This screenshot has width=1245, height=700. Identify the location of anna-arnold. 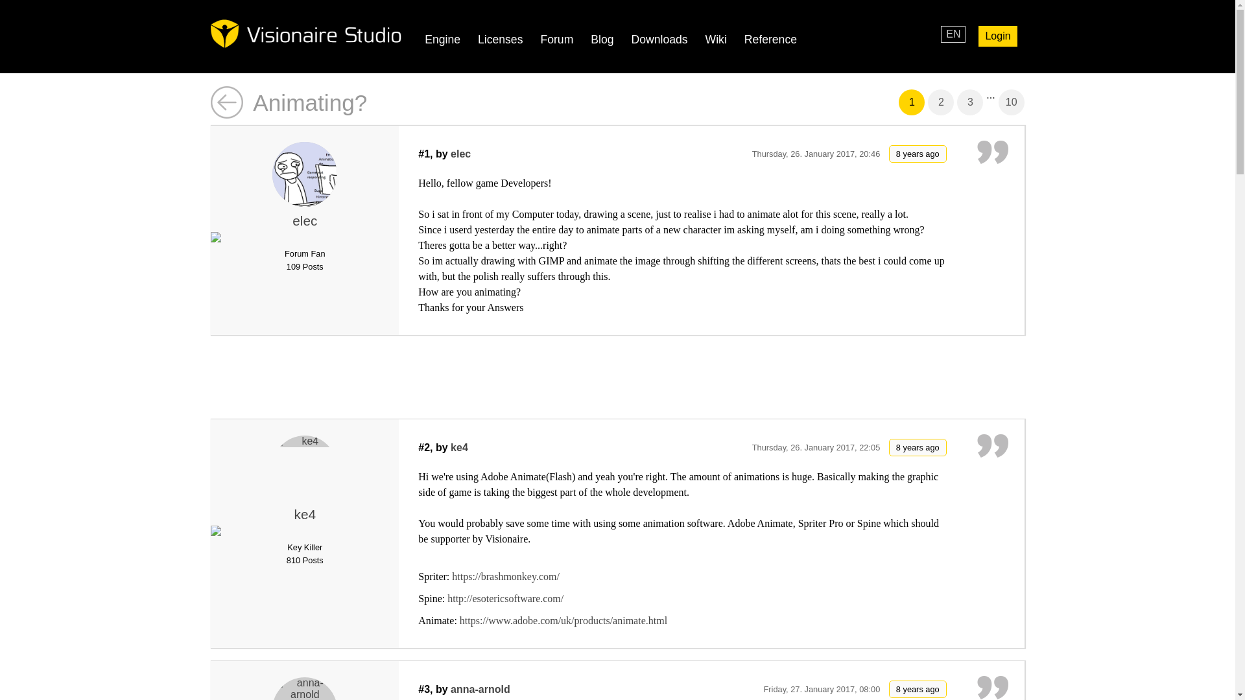
(305, 688).